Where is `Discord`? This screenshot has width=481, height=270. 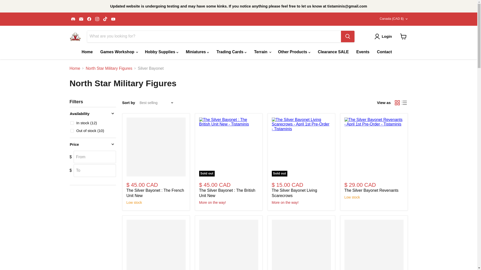
Discord is located at coordinates (73, 19).